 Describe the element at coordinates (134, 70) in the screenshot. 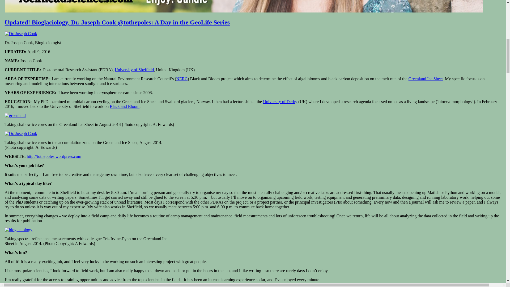

I see `University of Sheffield` at that location.